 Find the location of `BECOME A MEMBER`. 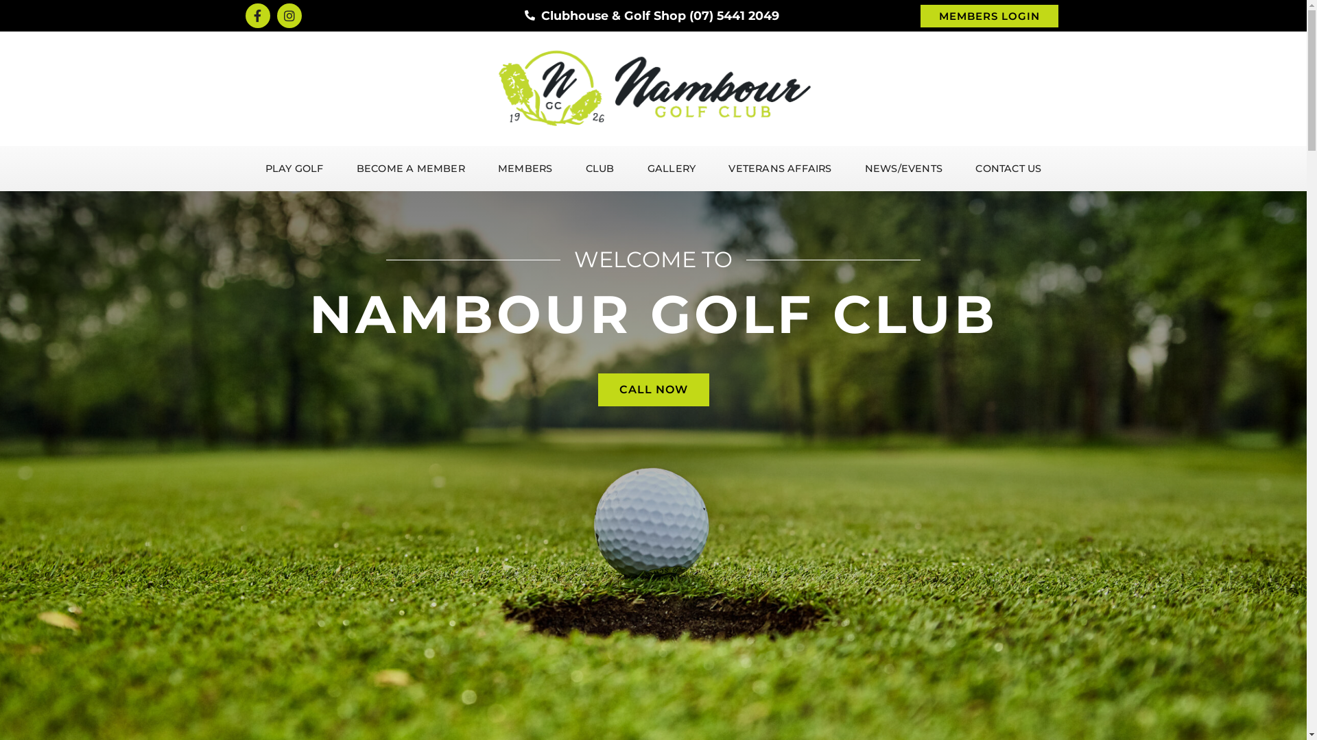

BECOME A MEMBER is located at coordinates (411, 169).